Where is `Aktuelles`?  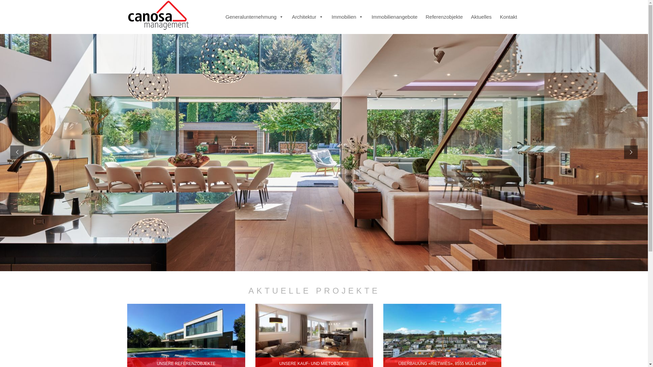
Aktuelles is located at coordinates (482, 17).